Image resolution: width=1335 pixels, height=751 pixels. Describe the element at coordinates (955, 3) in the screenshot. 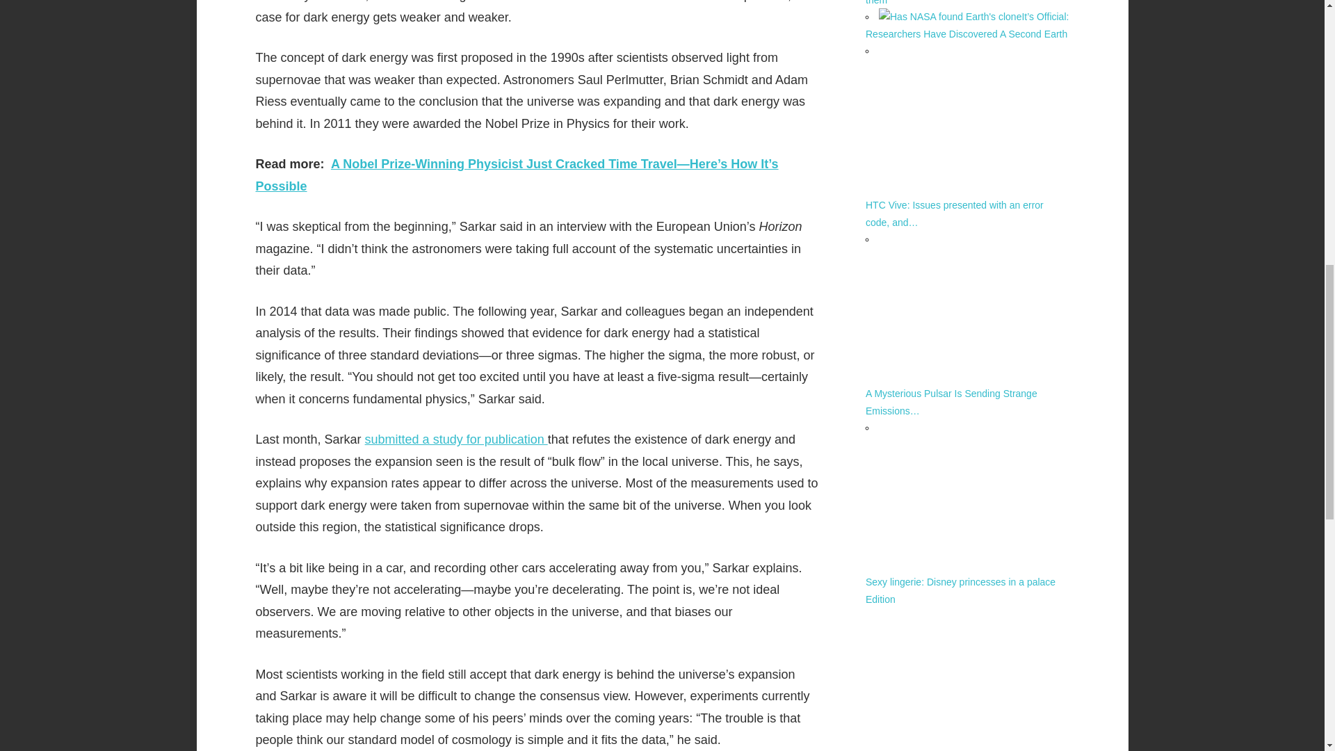

I see `HTC Vive: Wireless Adapter problems, and how to fix them` at that location.